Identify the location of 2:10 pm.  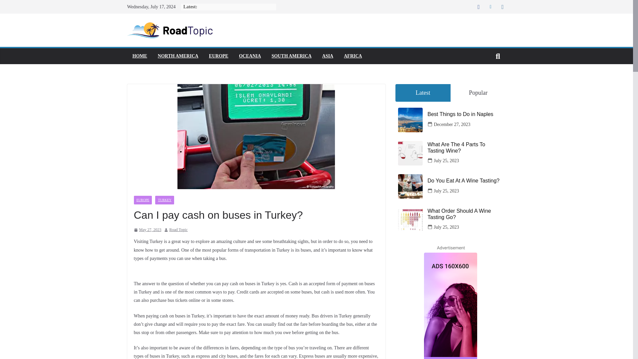
(147, 230).